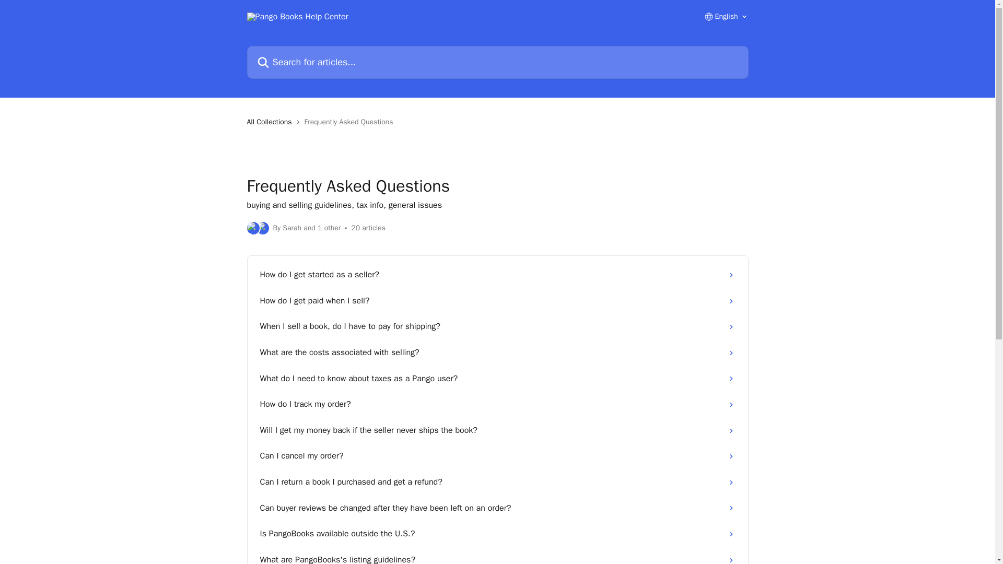 This screenshot has width=1003, height=564. I want to click on How do I get started as a seller?, so click(497, 275).